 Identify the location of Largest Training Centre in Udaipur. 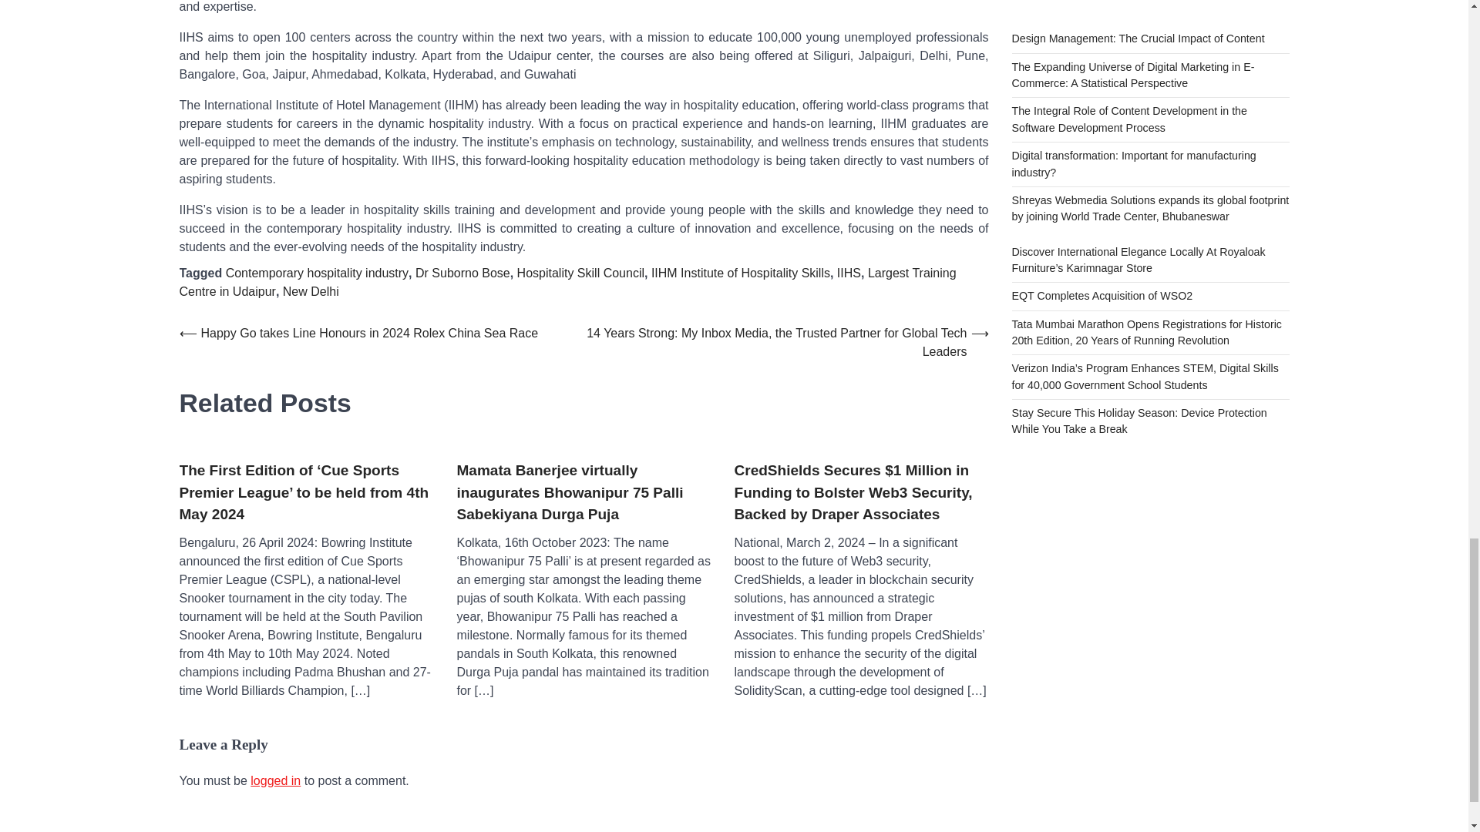
(567, 282).